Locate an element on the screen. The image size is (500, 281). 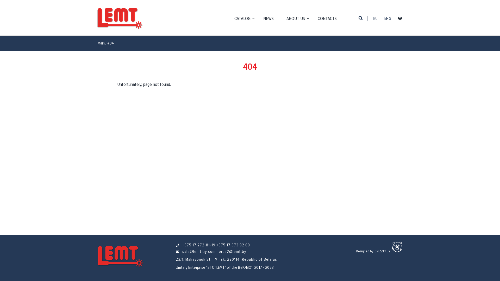
RU is located at coordinates (376, 18).